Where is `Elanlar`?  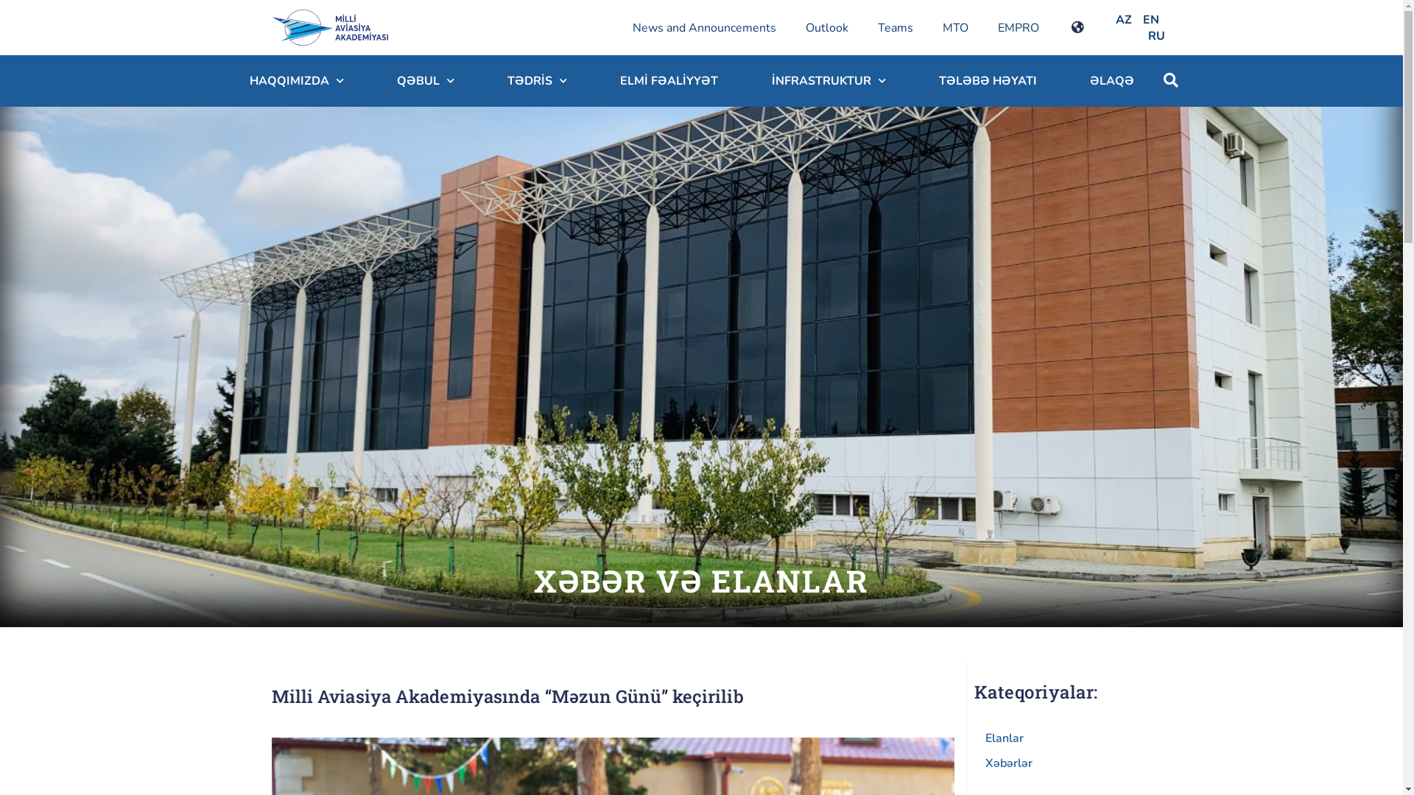
Elanlar is located at coordinates (999, 738).